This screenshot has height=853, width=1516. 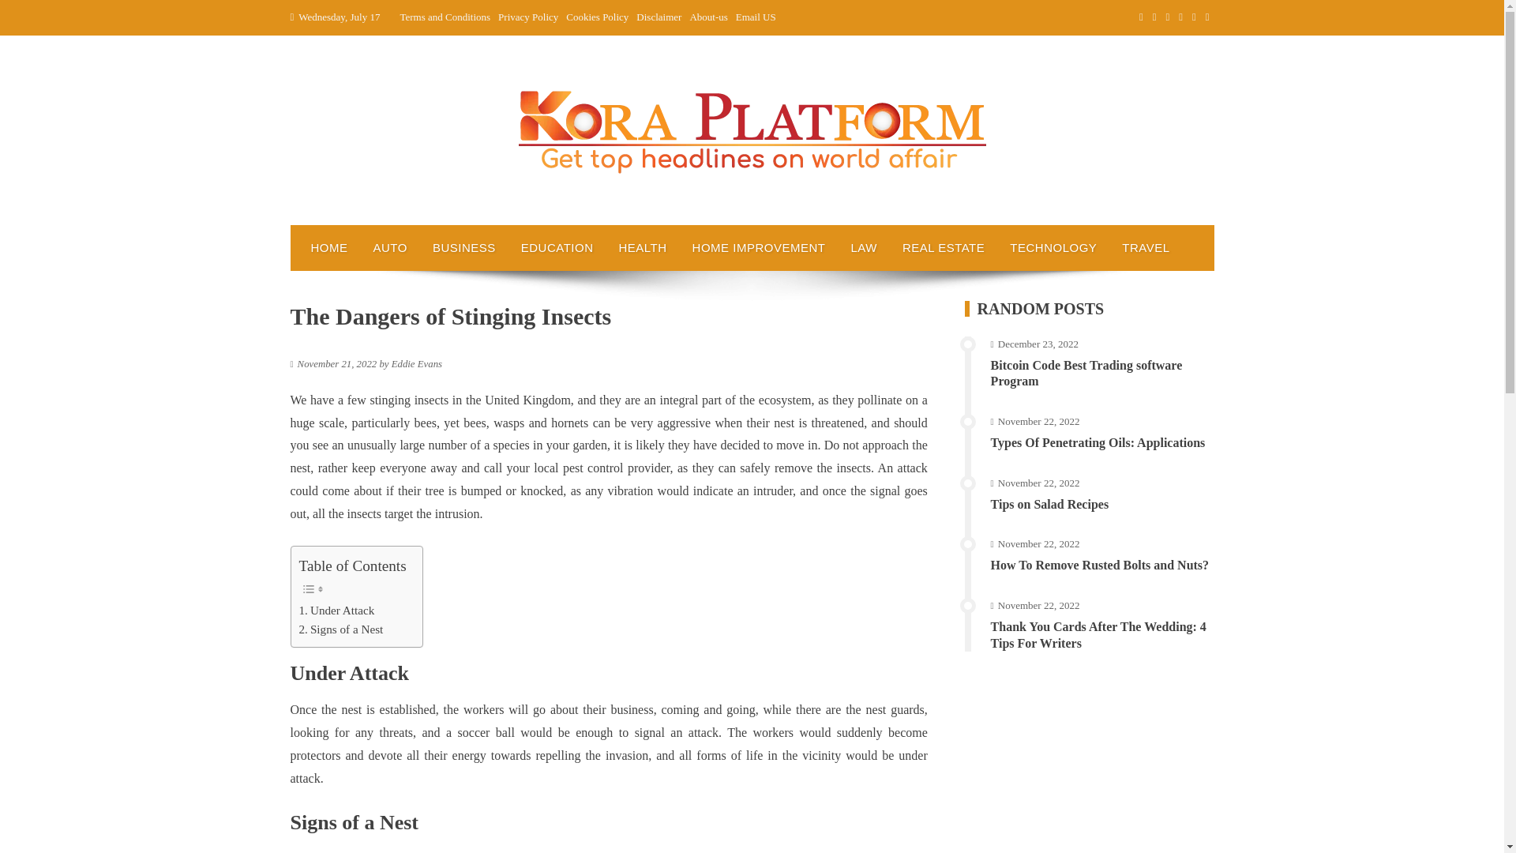 What do you see at coordinates (756, 17) in the screenshot?
I see `Email US` at bounding box center [756, 17].